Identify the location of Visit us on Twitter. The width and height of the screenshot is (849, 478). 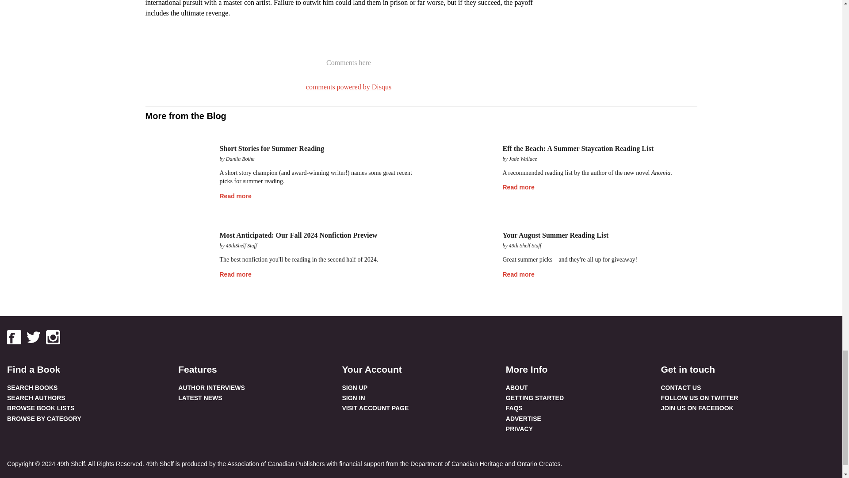
(34, 337).